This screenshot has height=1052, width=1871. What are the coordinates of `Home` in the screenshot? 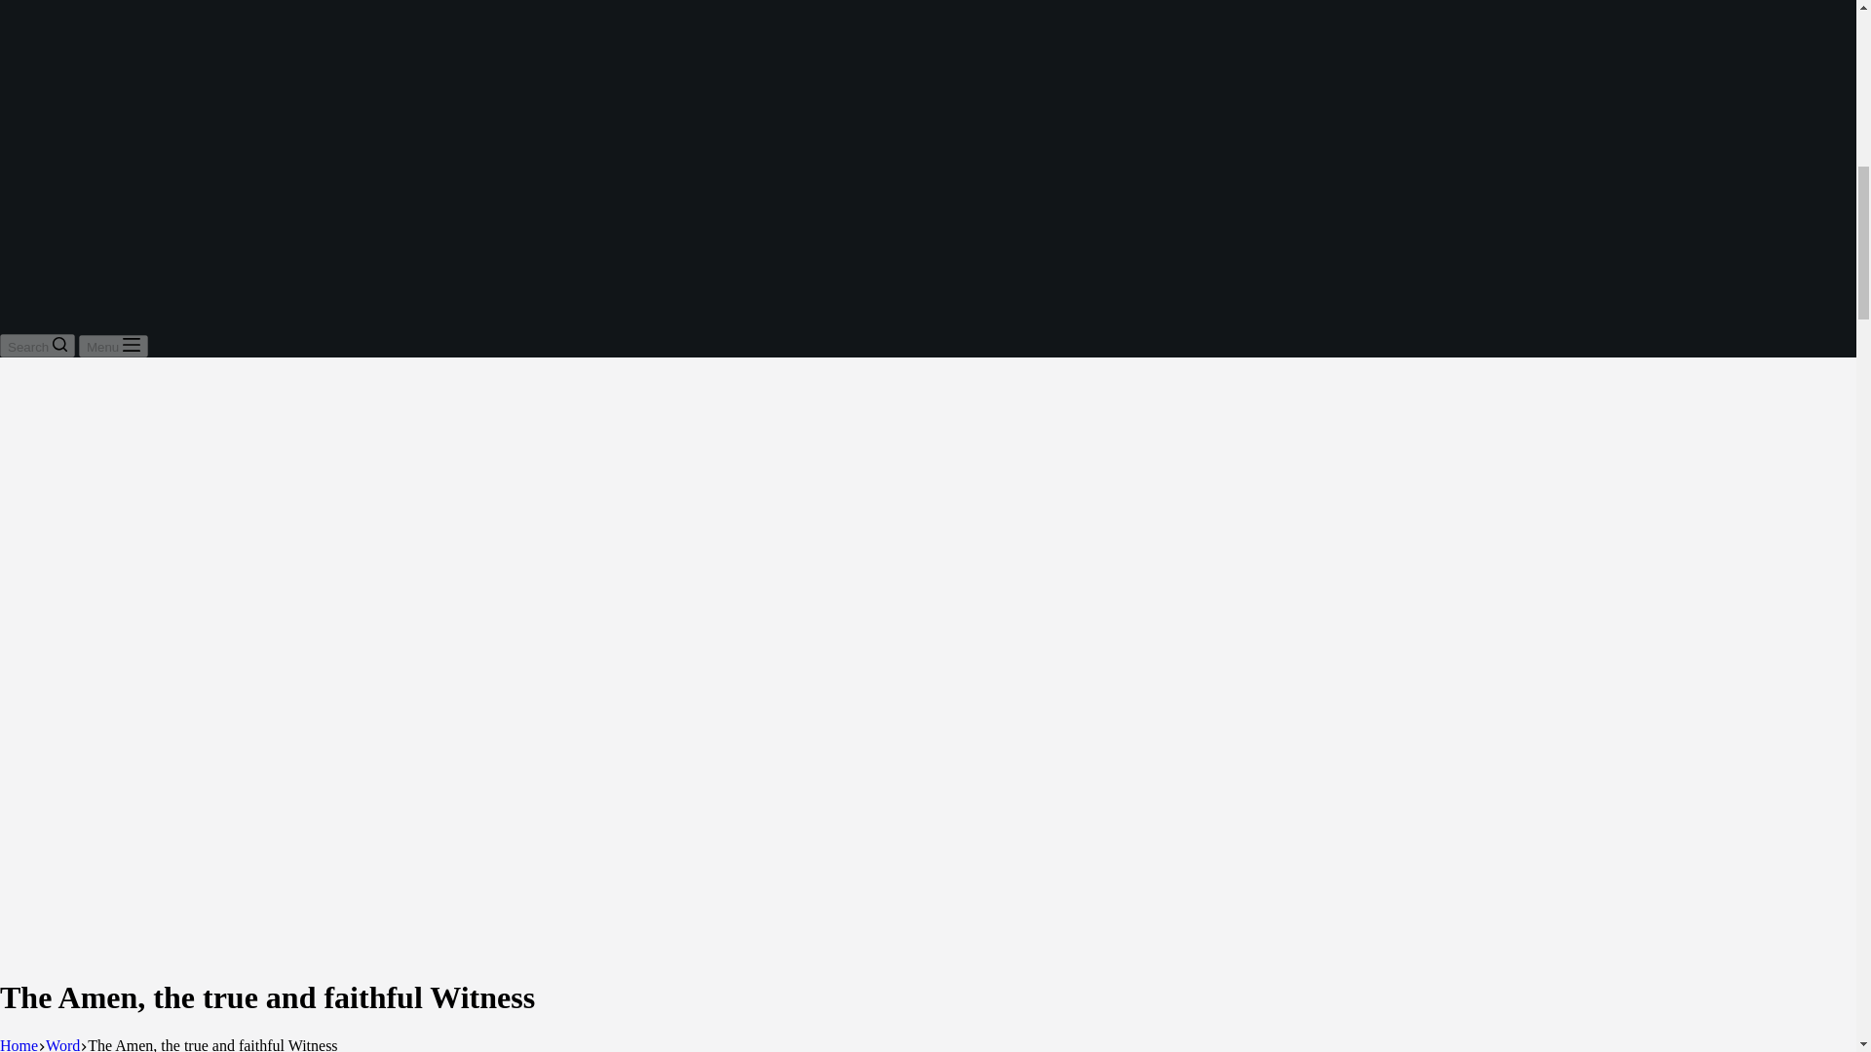 It's located at (19, 1044).